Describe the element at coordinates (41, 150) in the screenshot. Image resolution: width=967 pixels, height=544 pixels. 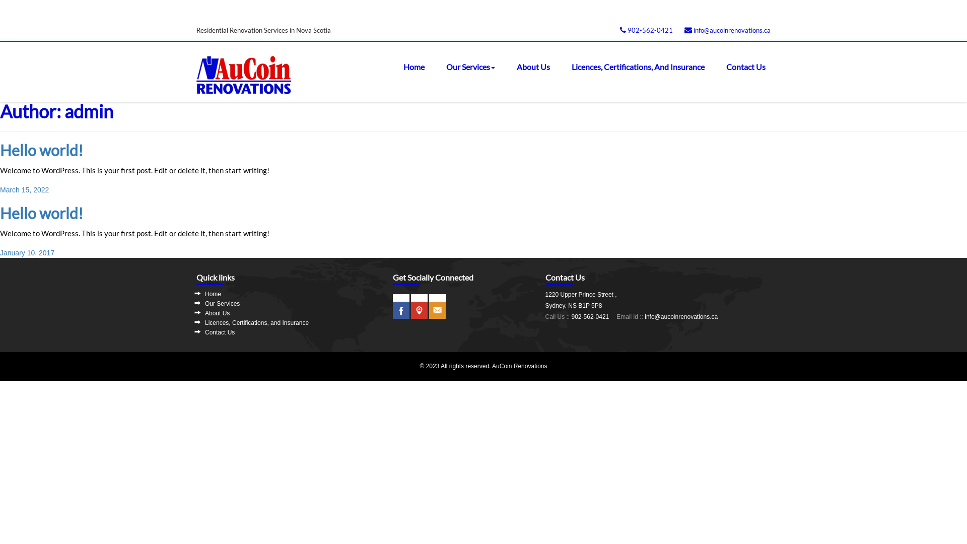
I see `Hello world!` at that location.